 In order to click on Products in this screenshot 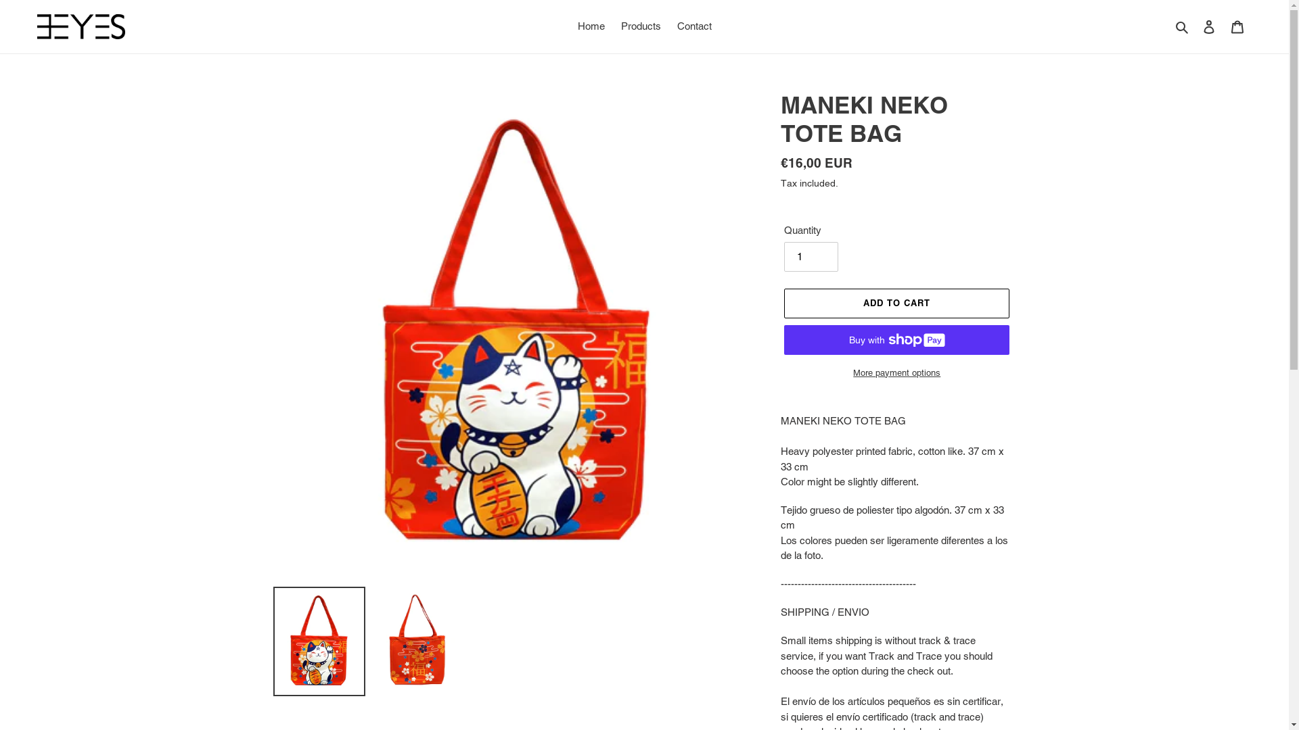, I will do `click(641, 27)`.